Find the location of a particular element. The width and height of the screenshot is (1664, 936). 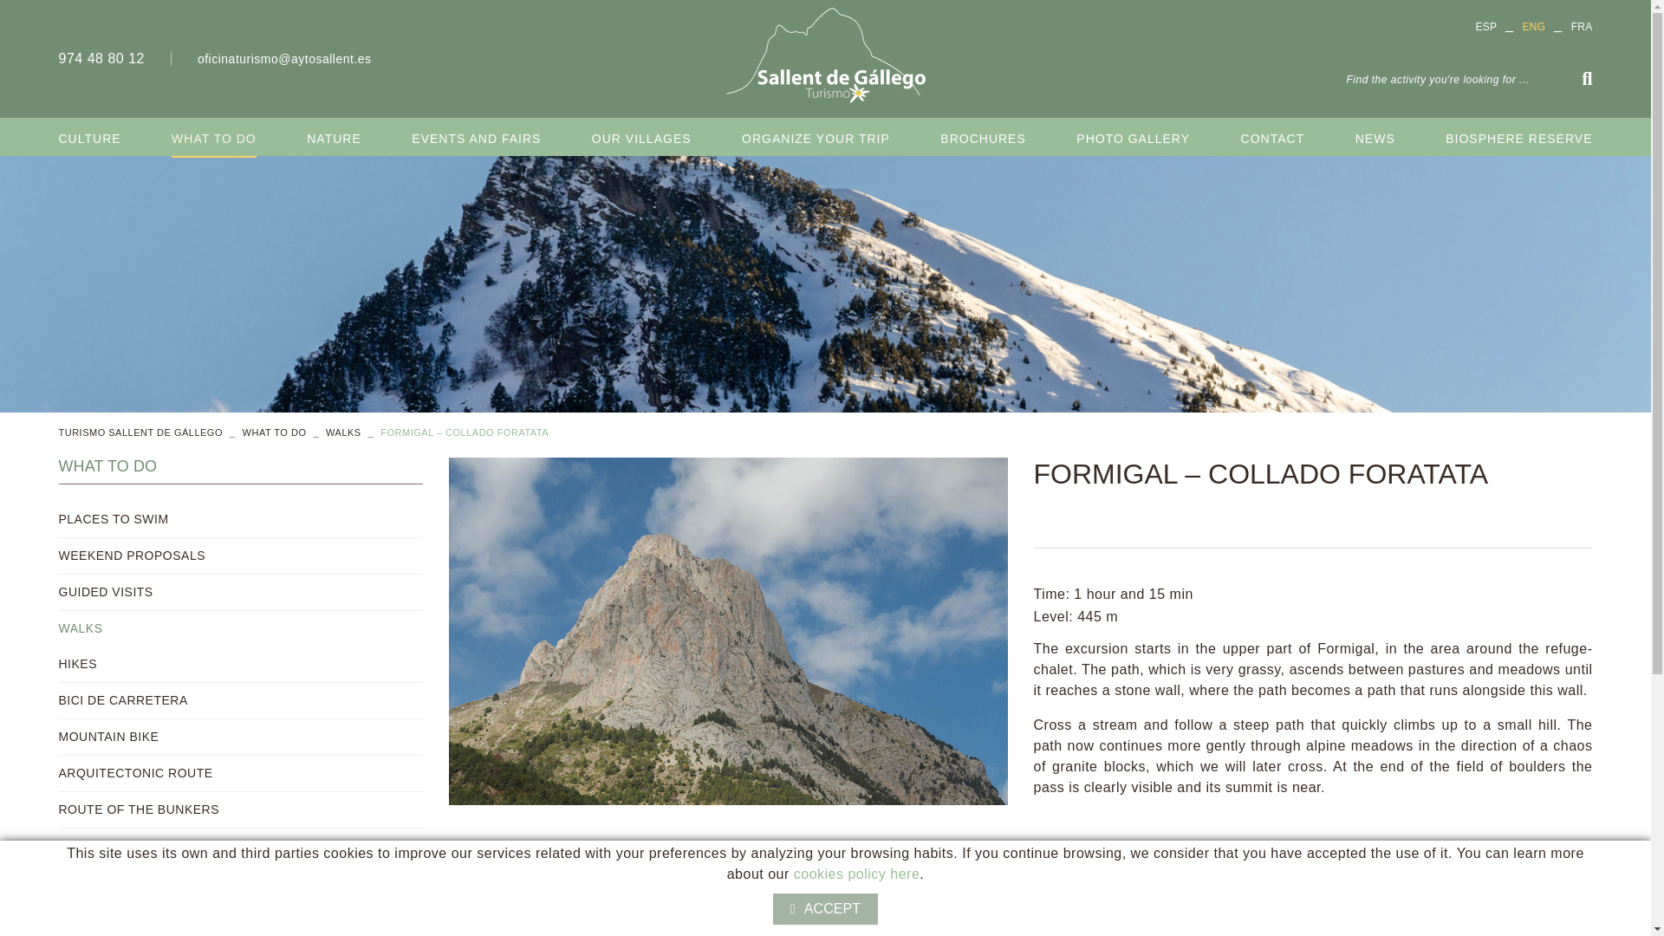

WHAT TO DO is located at coordinates (213, 139).